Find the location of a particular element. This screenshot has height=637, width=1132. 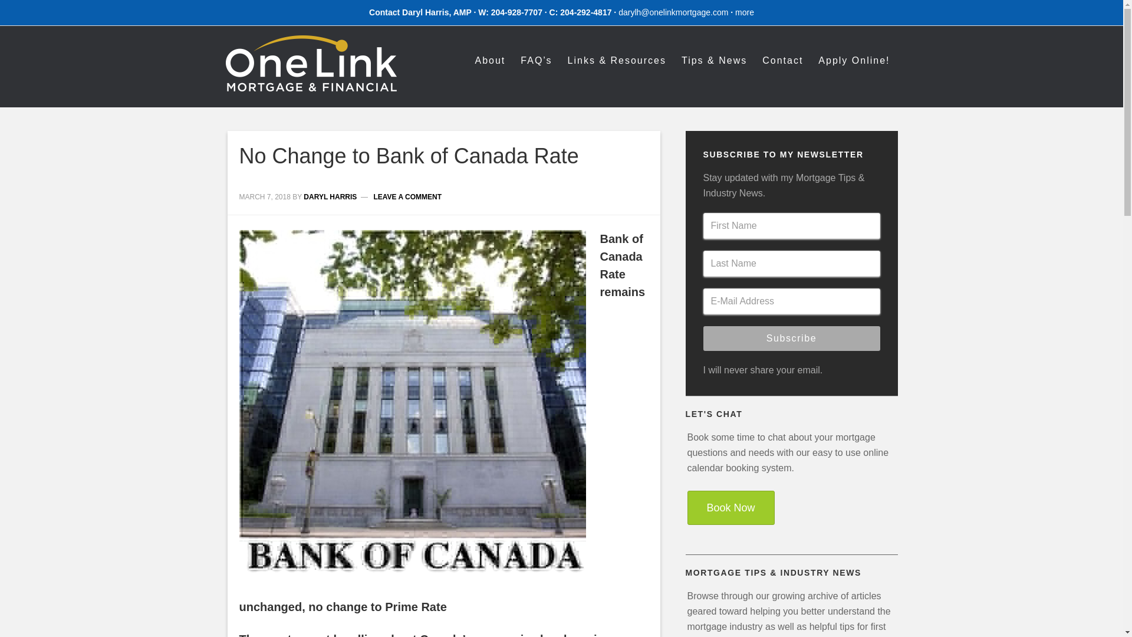

Contact is located at coordinates (782, 60).